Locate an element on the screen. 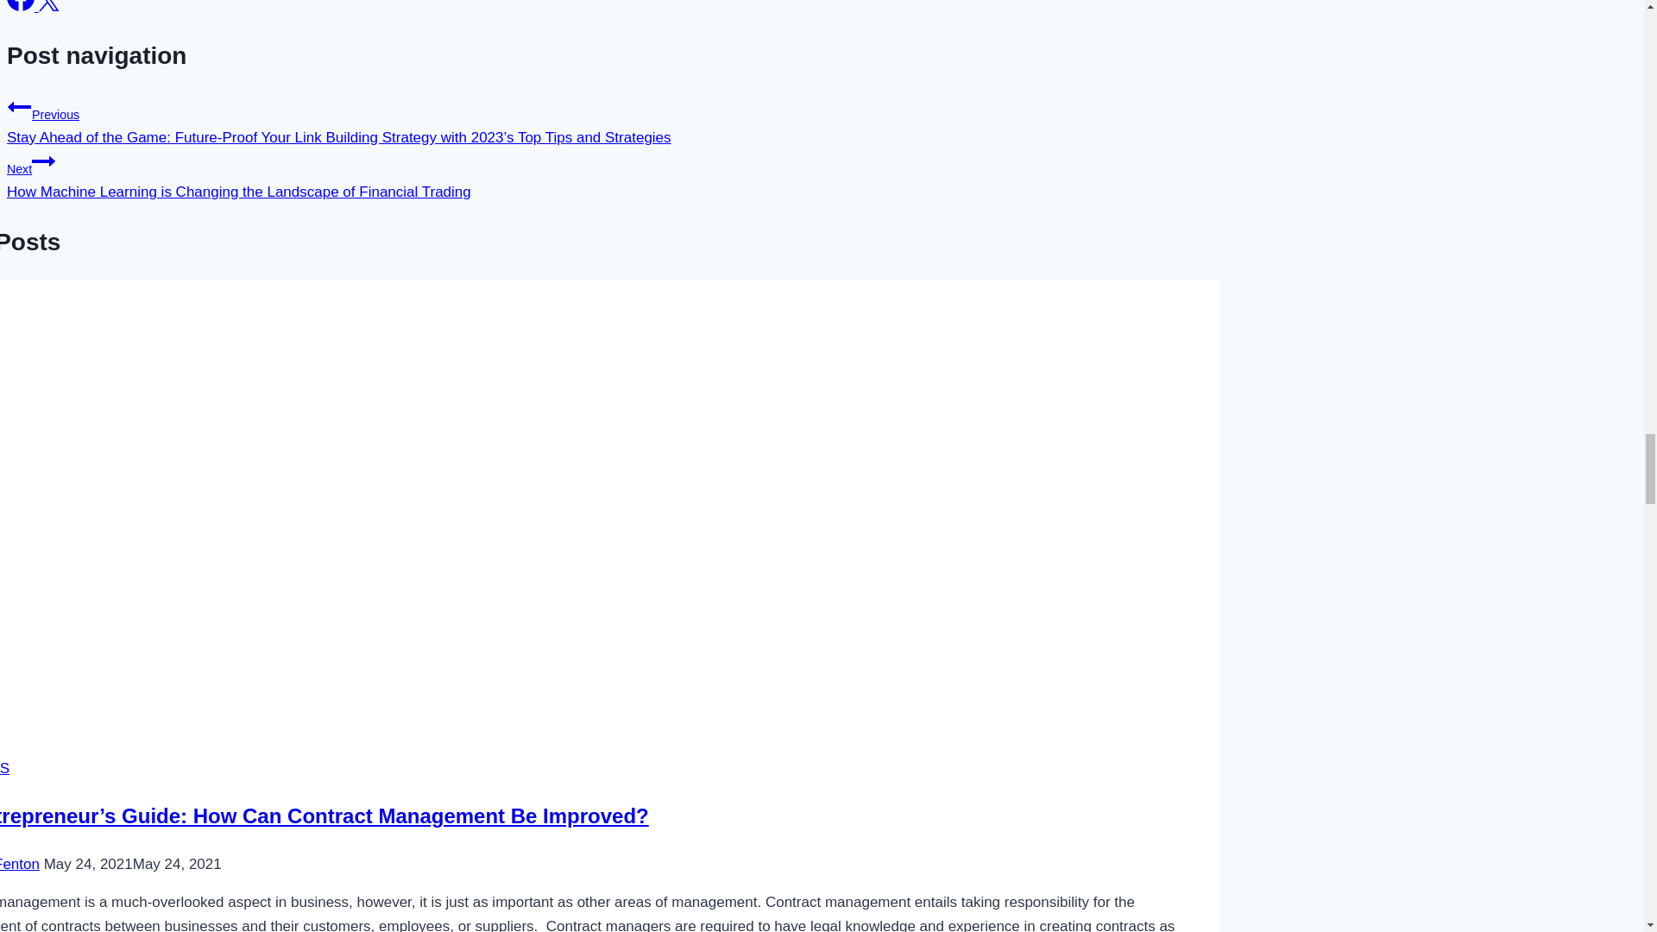 The image size is (1657, 932). Follow David Fenton on X formerly Twitter is located at coordinates (48, 7).